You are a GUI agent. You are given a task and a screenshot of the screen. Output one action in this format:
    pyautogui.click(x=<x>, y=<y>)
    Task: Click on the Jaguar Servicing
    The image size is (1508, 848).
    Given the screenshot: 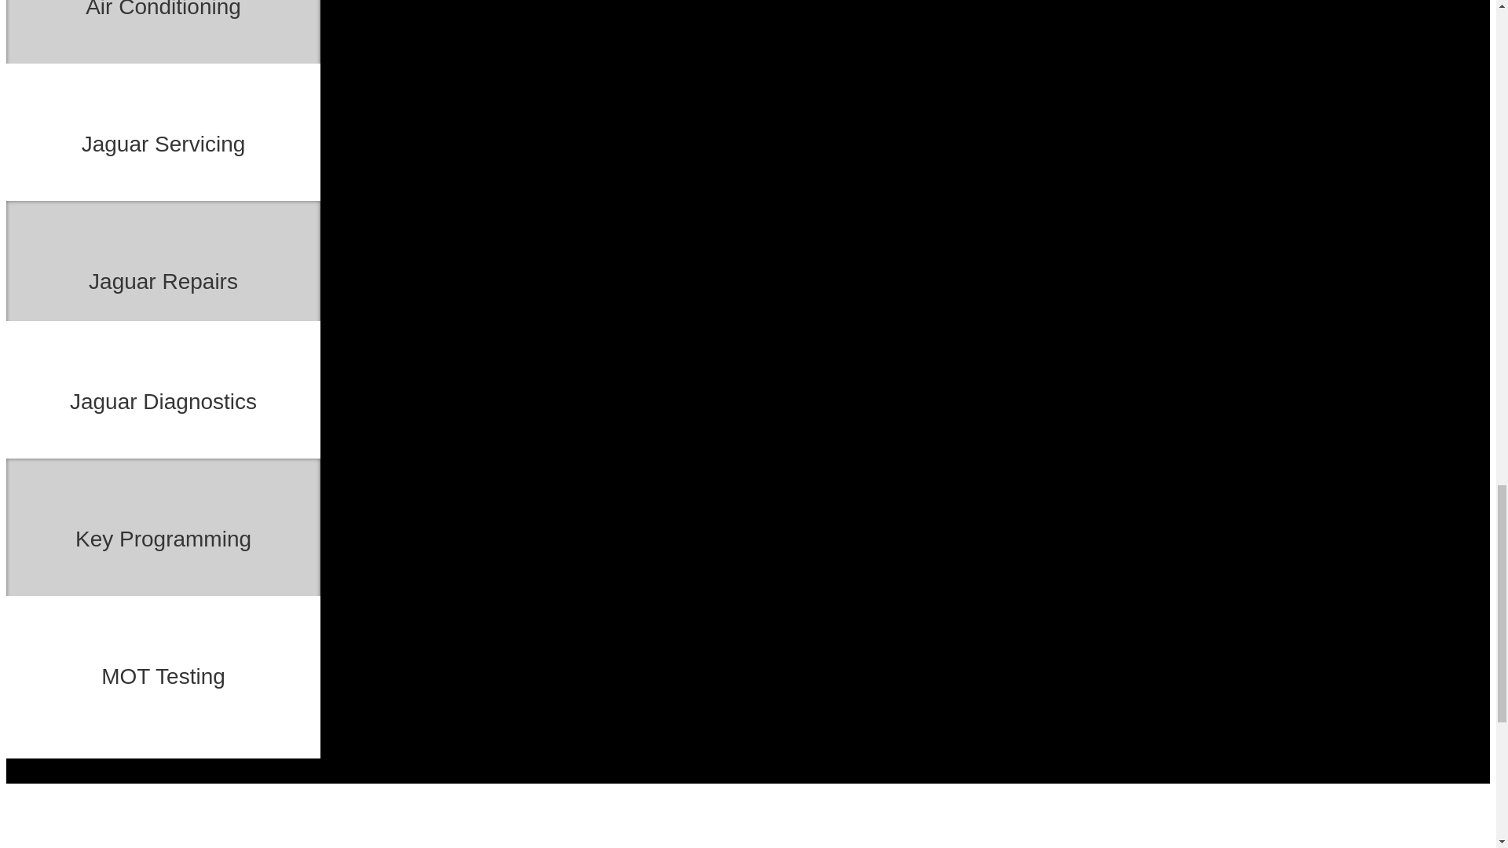 What is the action you would take?
    pyautogui.click(x=163, y=132)
    